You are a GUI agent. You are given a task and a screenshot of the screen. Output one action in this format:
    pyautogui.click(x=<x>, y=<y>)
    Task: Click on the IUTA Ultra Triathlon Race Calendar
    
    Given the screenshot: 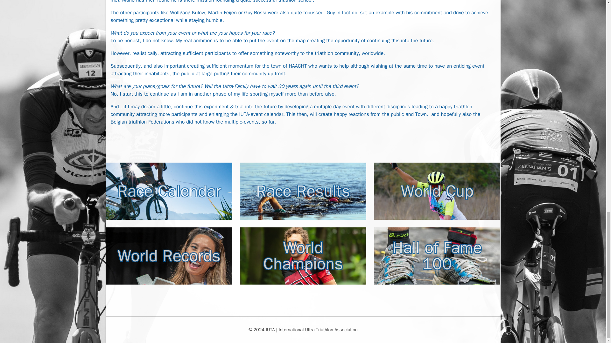 What is the action you would take?
    pyautogui.click(x=169, y=191)
    